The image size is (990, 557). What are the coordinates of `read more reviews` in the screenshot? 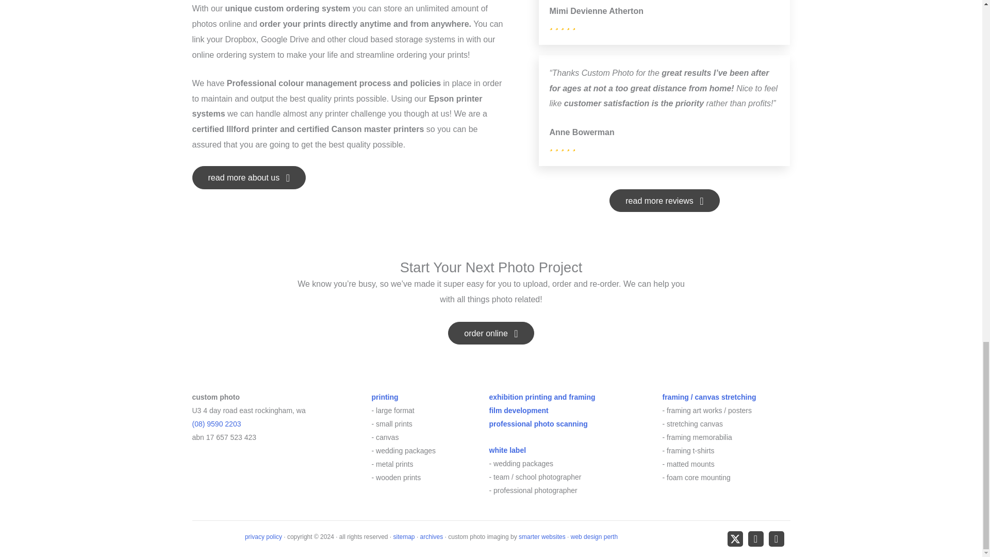 It's located at (664, 201).